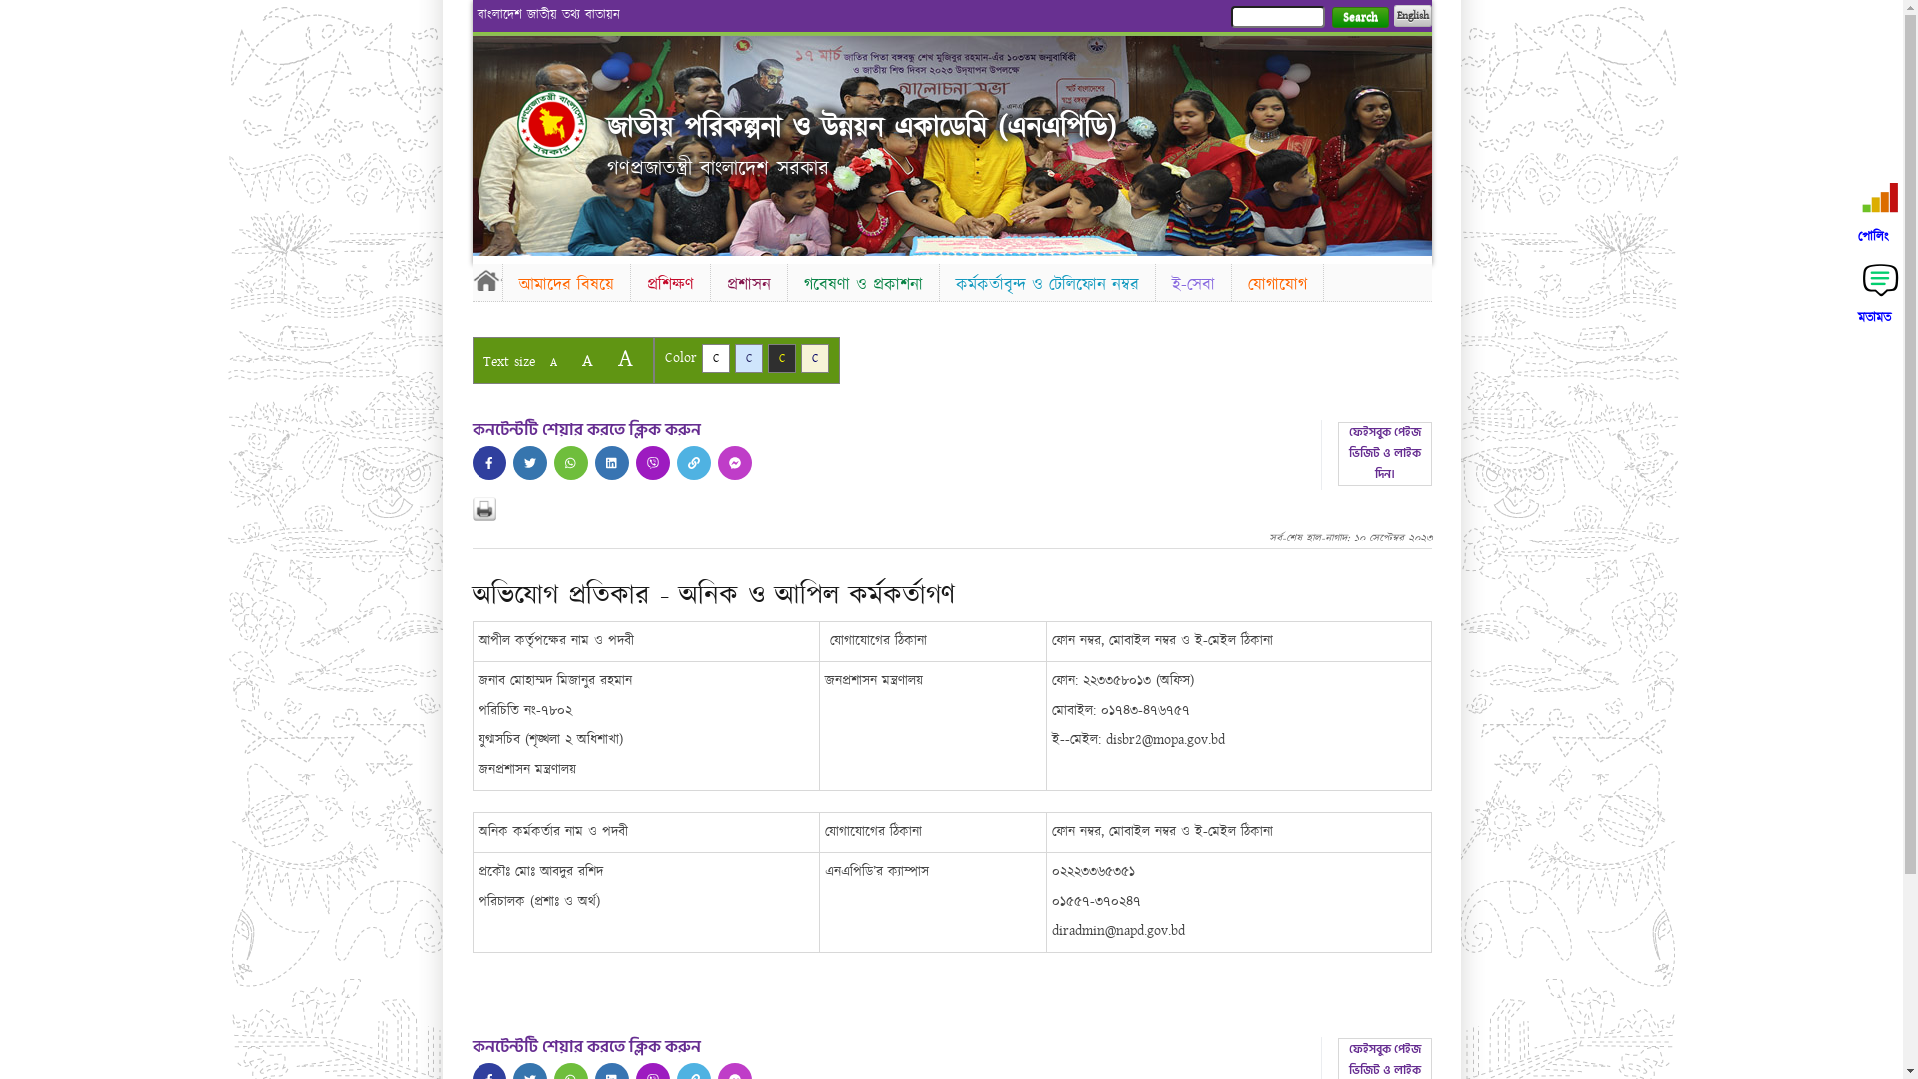  I want to click on A, so click(625, 358).